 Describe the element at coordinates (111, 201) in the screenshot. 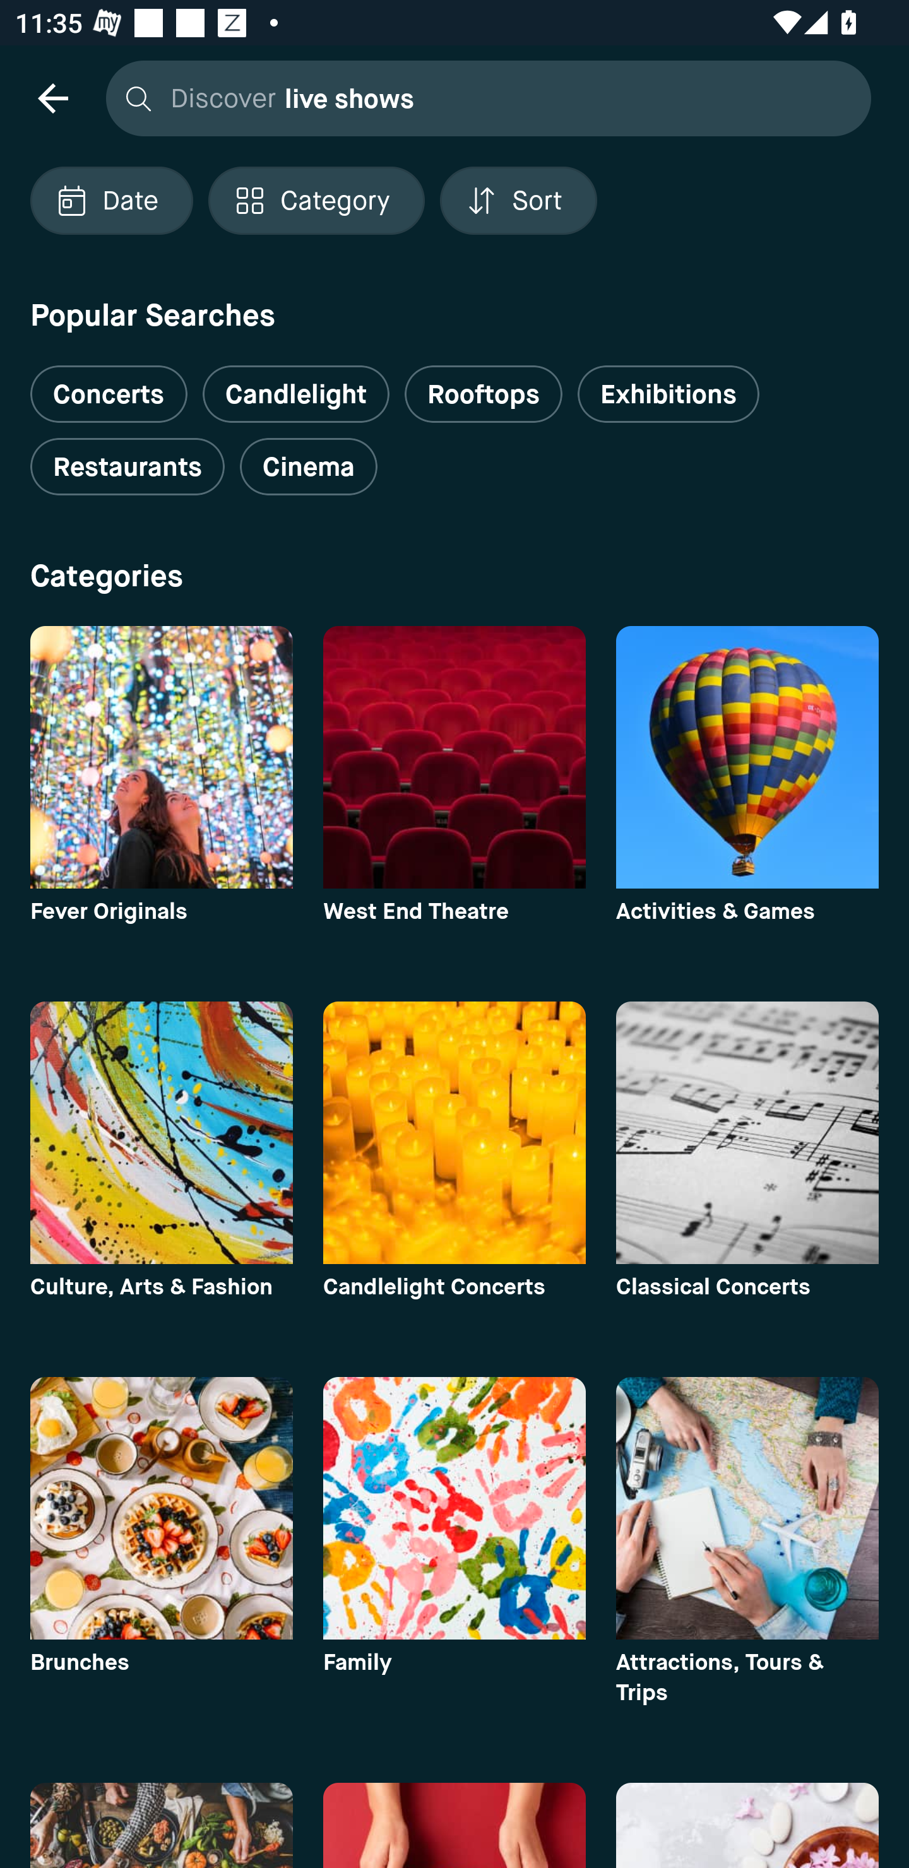

I see `Localized description Date` at that location.